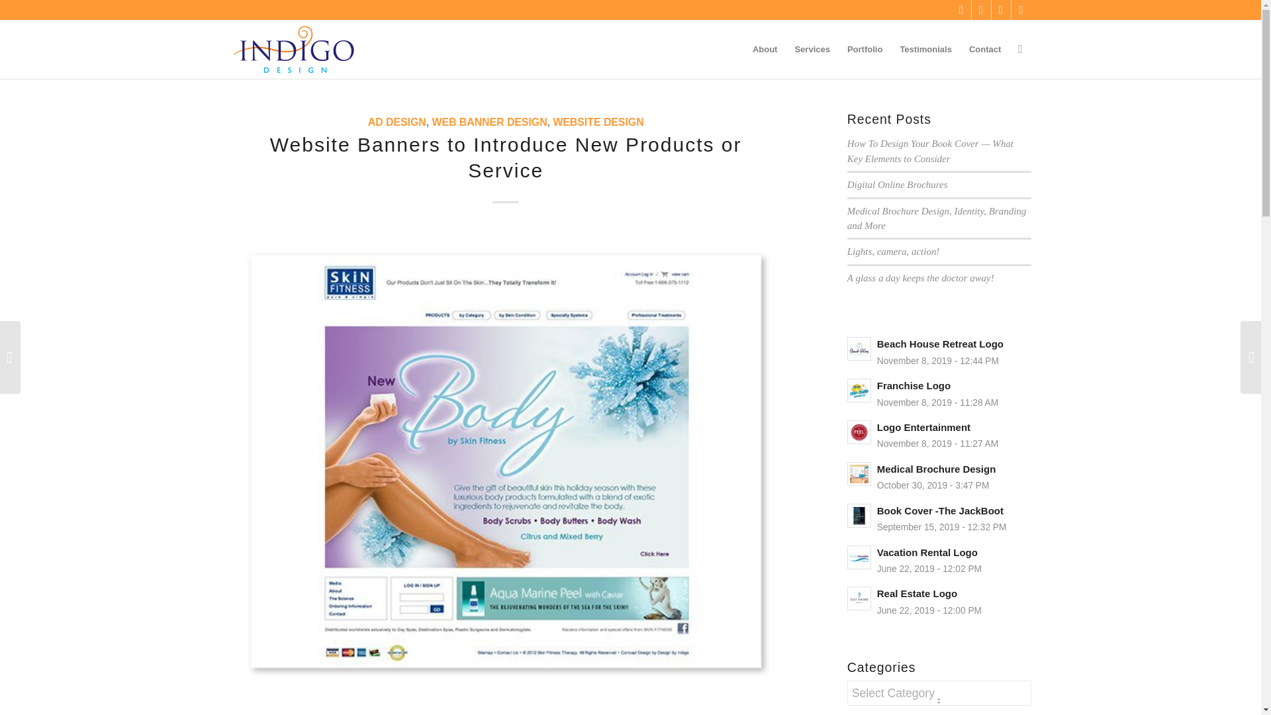 The image size is (1271, 715). I want to click on LinkedIn, so click(1021, 10).